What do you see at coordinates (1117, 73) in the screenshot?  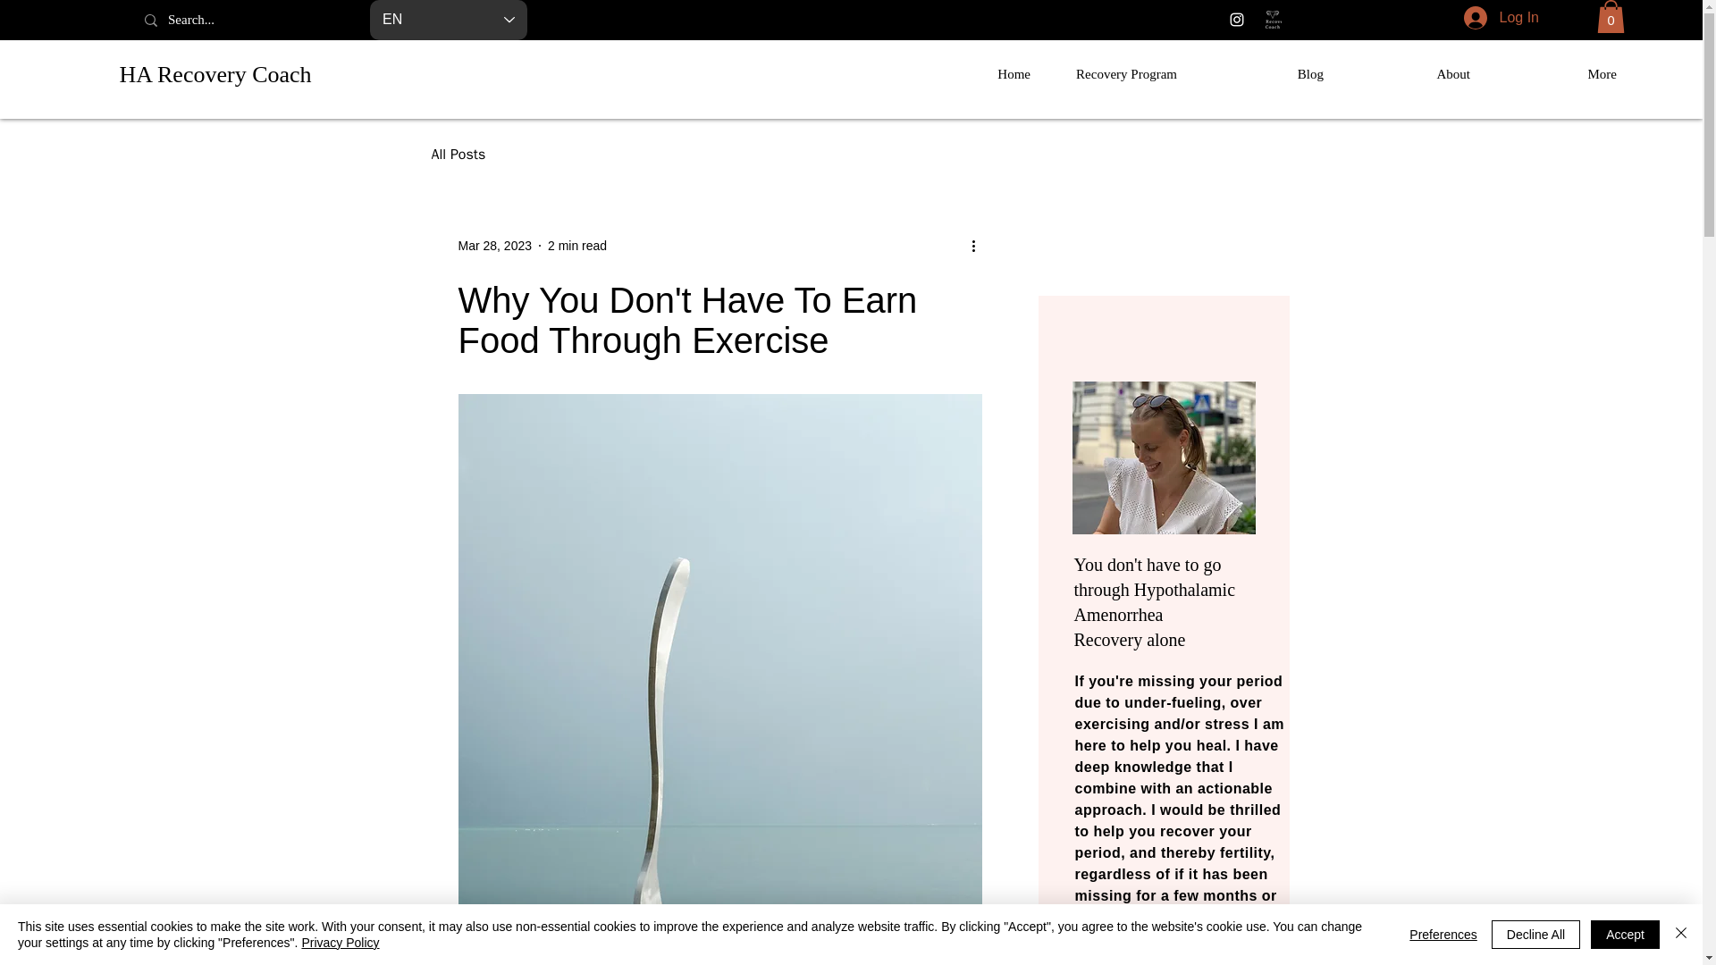 I see `Recovery Program` at bounding box center [1117, 73].